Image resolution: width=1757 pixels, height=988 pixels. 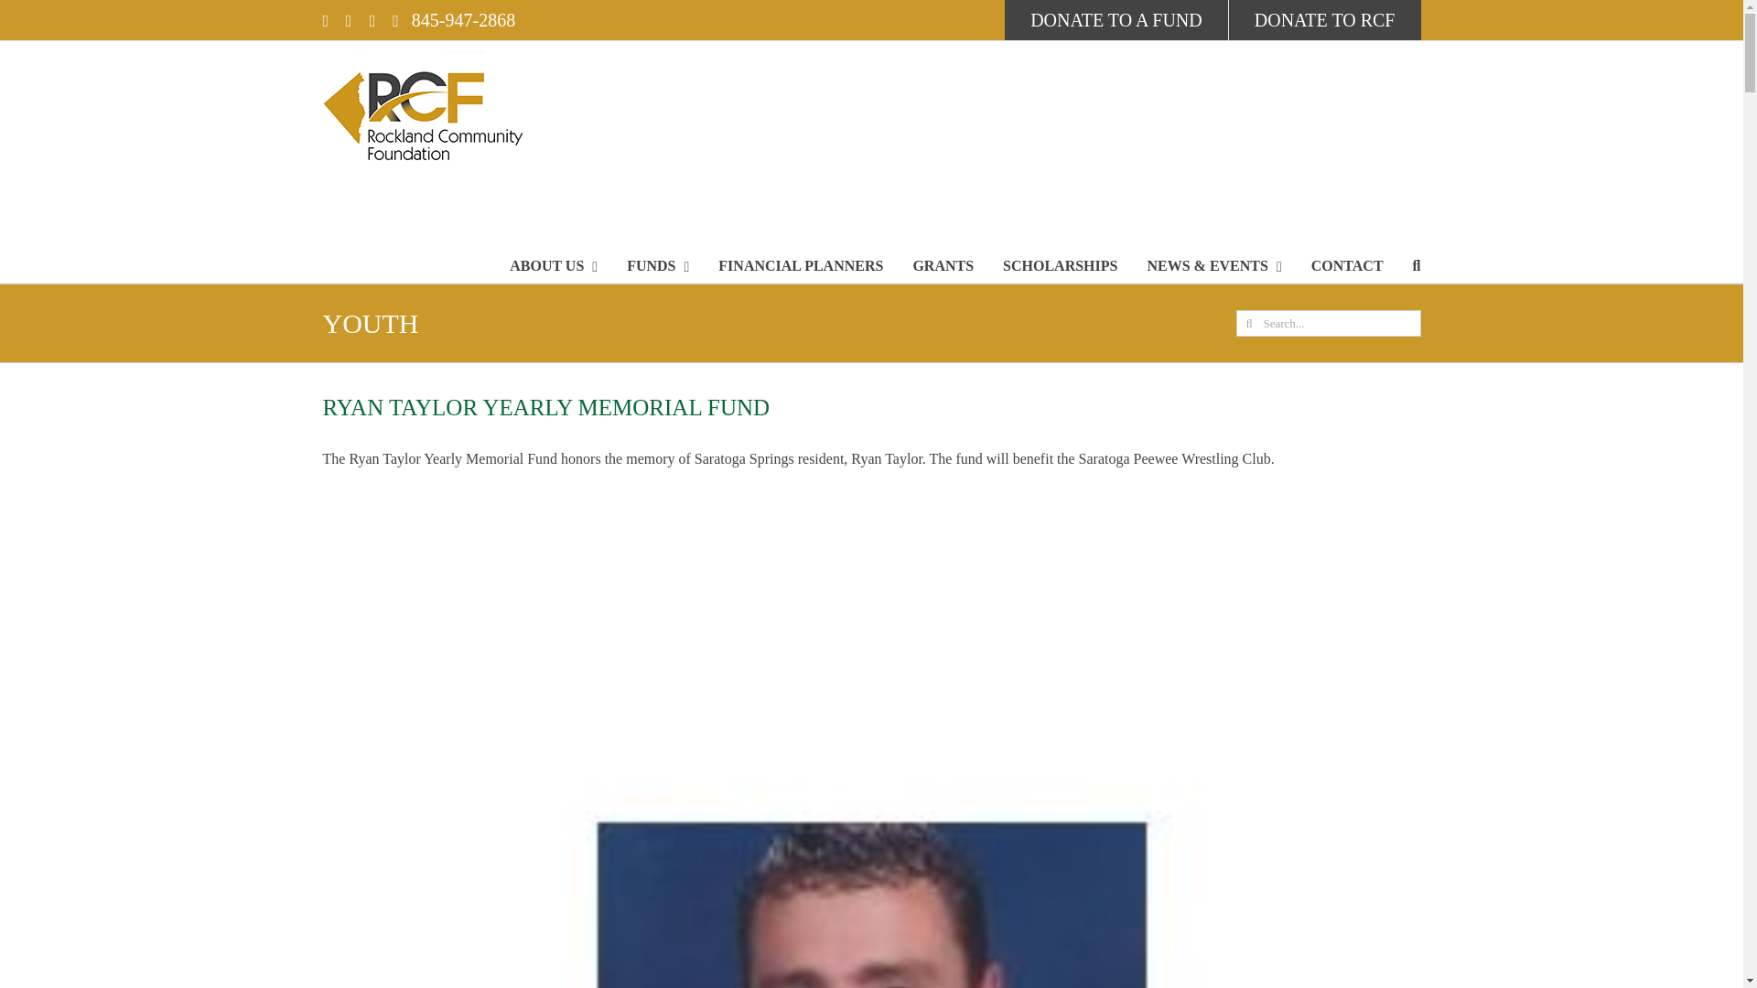 I want to click on DONATE TO RCF, so click(x=1324, y=20).